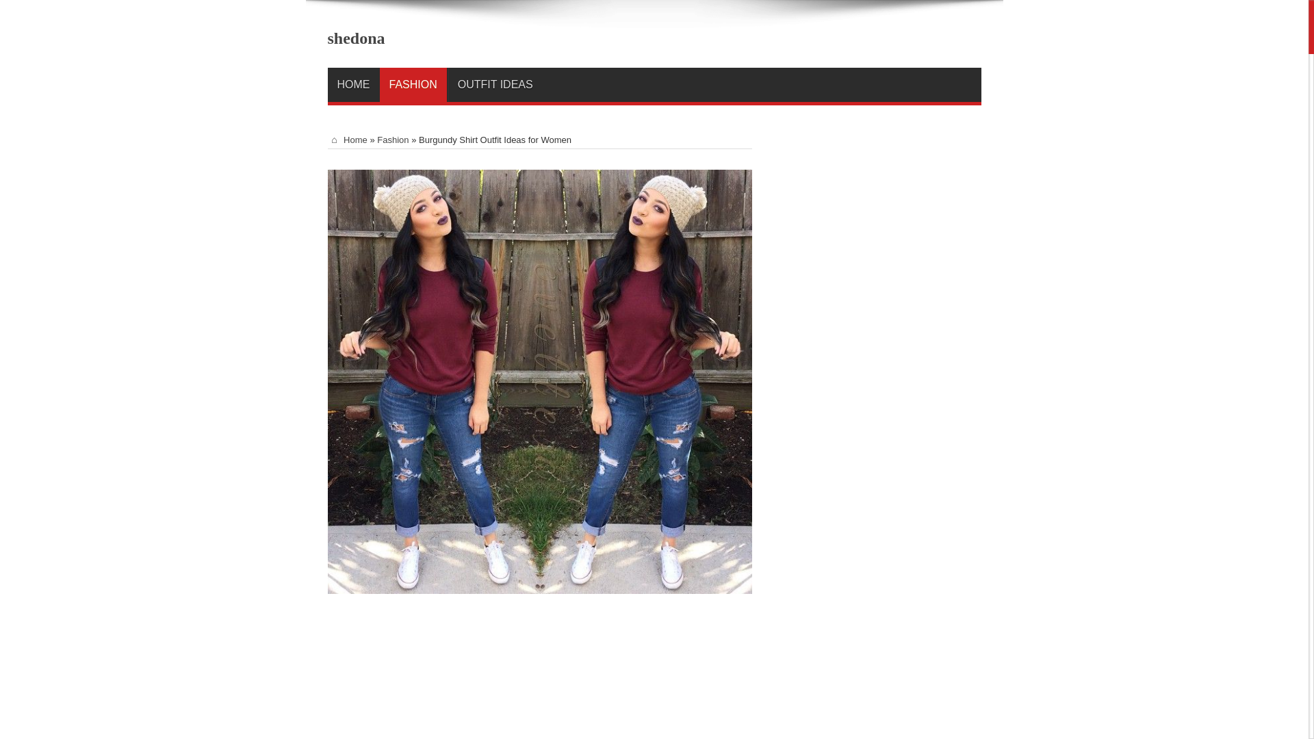 Image resolution: width=1314 pixels, height=739 pixels. Describe the element at coordinates (495, 85) in the screenshot. I see `OUTFIT IDEAS` at that location.